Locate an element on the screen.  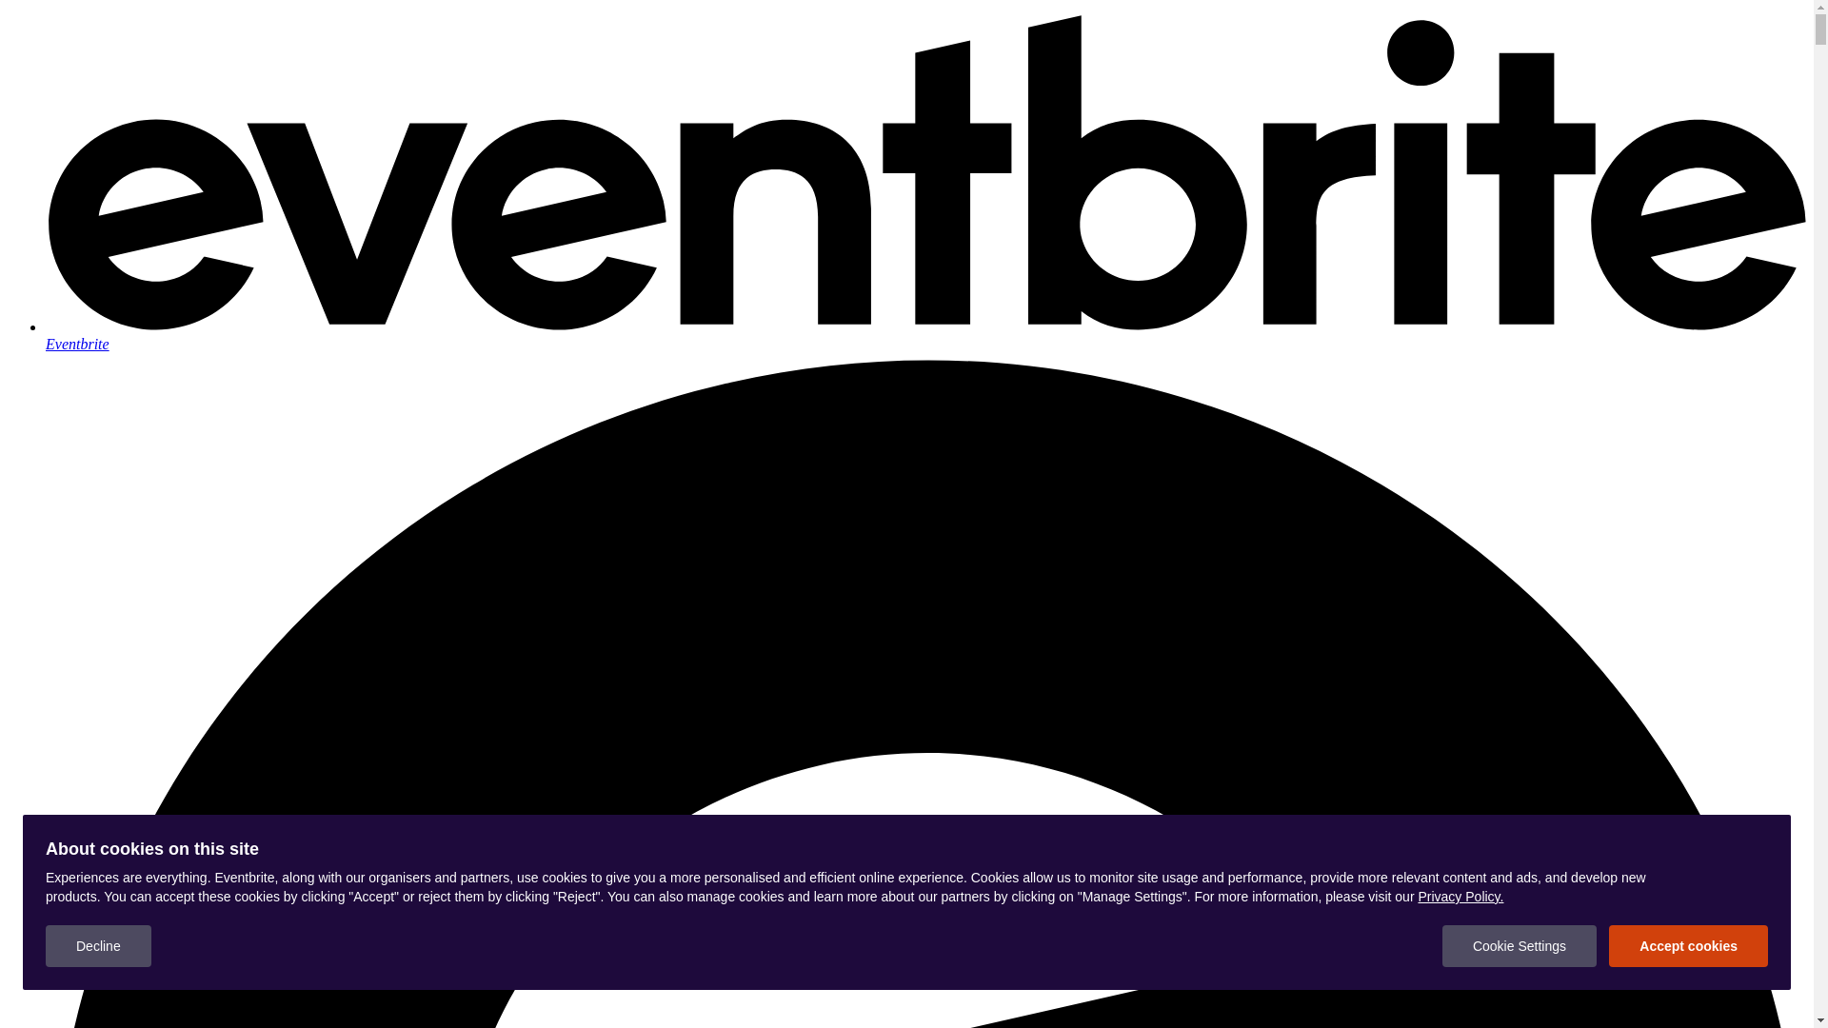
Eventbrite is located at coordinates (925, 335).